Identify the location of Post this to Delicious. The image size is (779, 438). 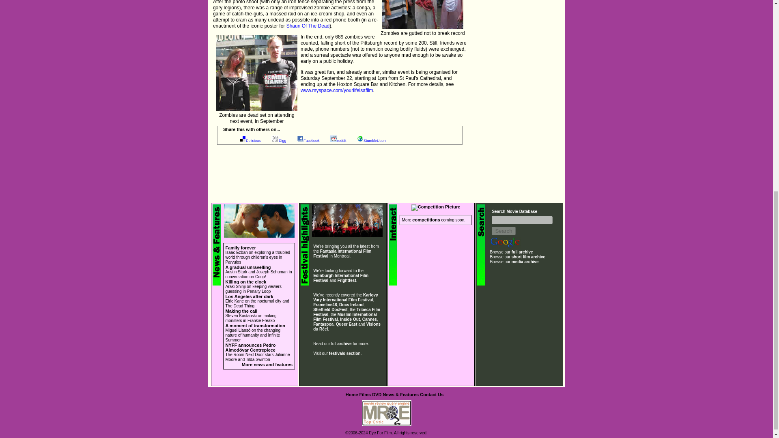
(253, 141).